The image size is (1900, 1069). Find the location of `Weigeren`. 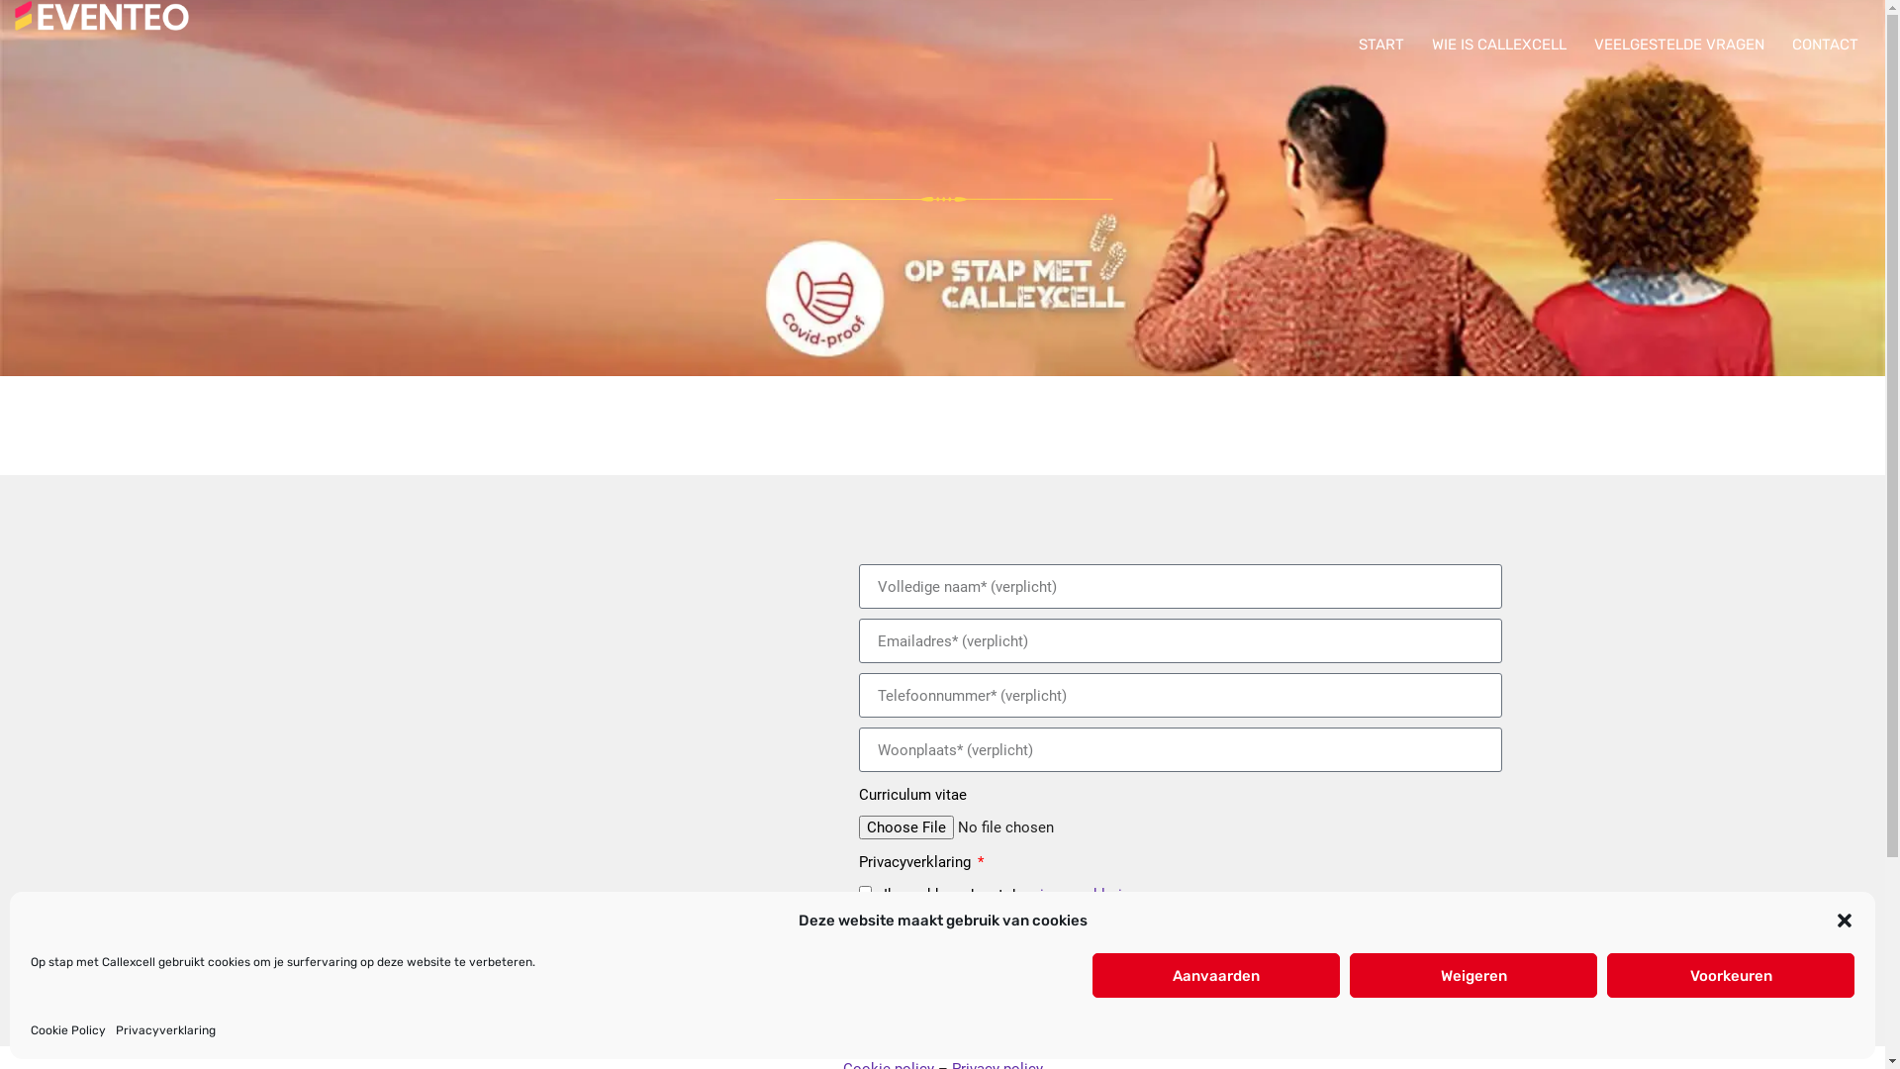

Weigeren is located at coordinates (1473, 976).